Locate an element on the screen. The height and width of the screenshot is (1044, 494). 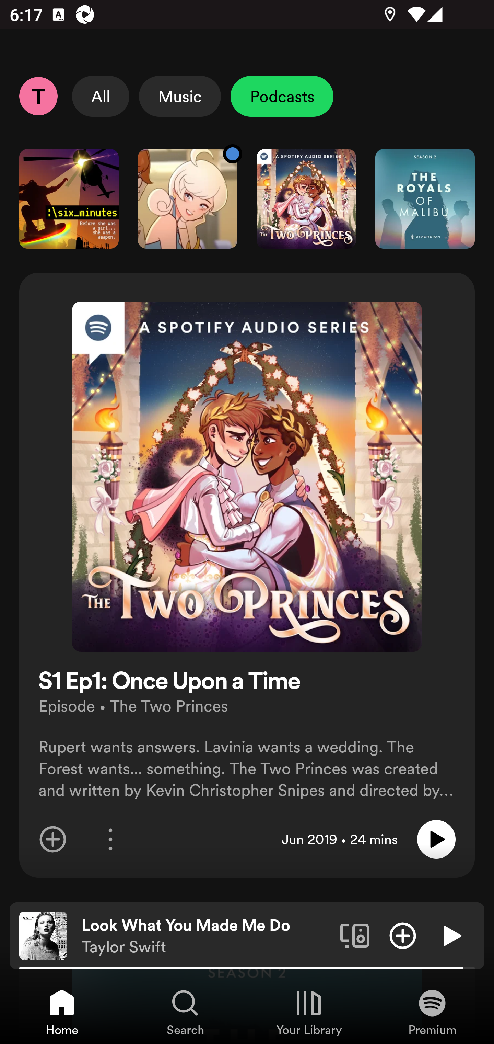
Add item is located at coordinates (403, 935).